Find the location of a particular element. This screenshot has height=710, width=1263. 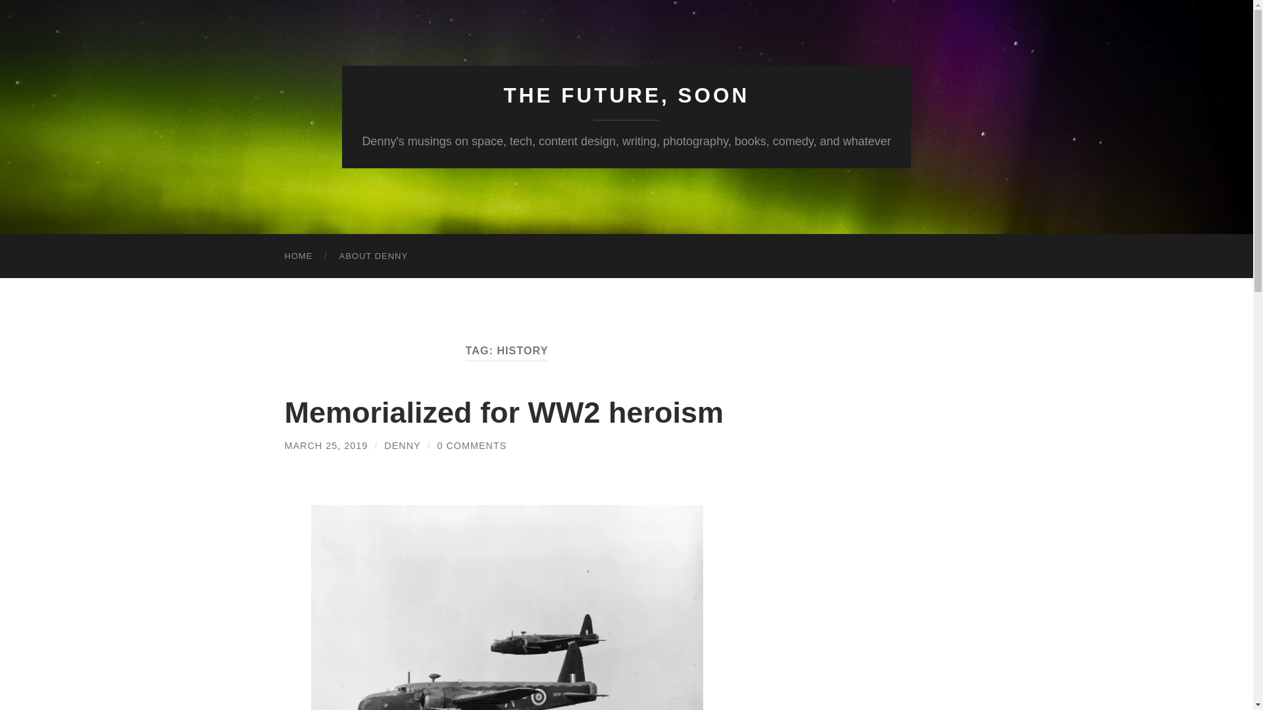

0 COMMENTS is located at coordinates (471, 445).